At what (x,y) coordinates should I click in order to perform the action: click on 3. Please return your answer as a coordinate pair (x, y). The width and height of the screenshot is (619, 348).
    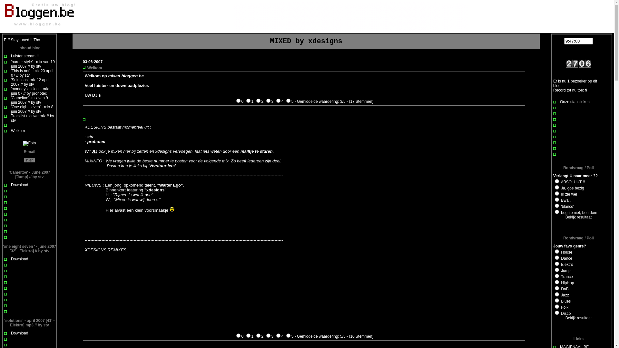
    Looking at the image, I should click on (268, 101).